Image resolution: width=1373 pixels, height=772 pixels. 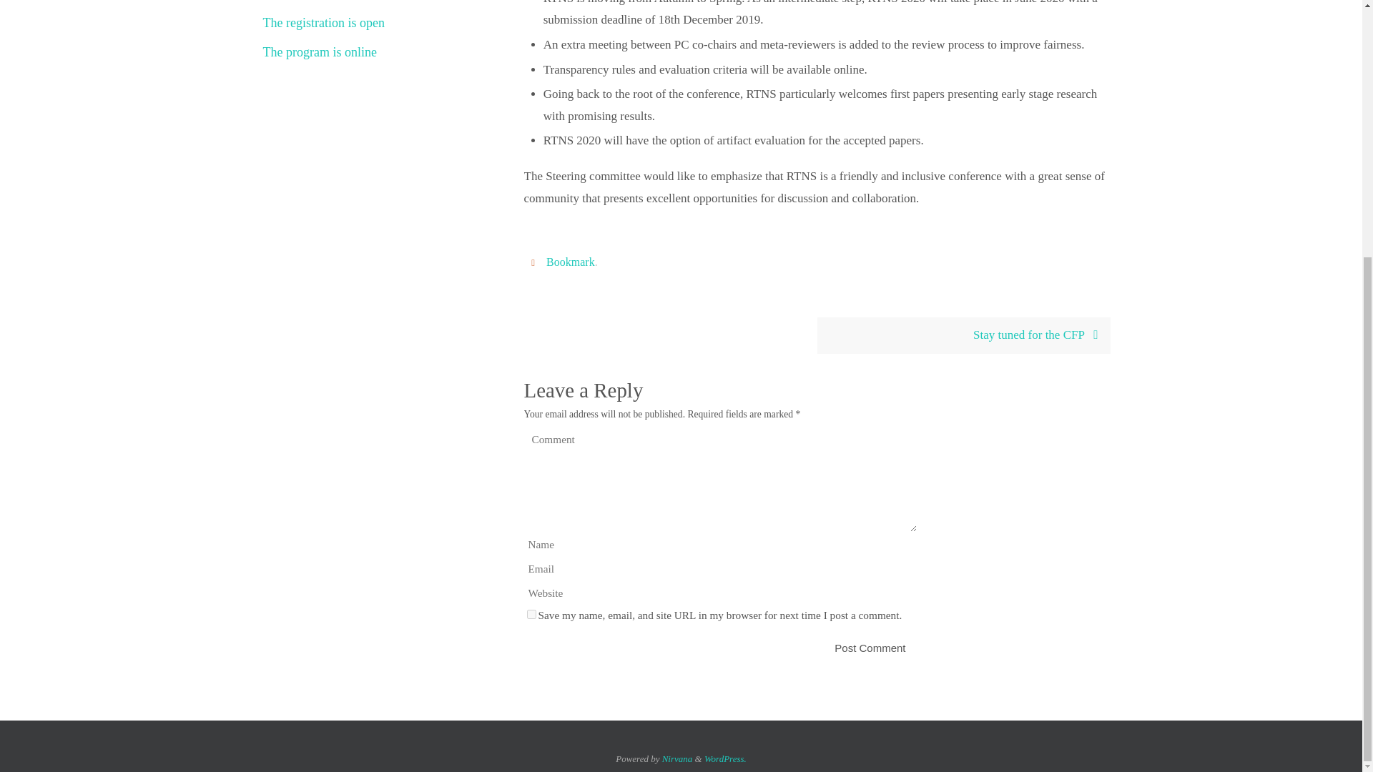 What do you see at coordinates (323, 23) in the screenshot?
I see `The registration is open` at bounding box center [323, 23].